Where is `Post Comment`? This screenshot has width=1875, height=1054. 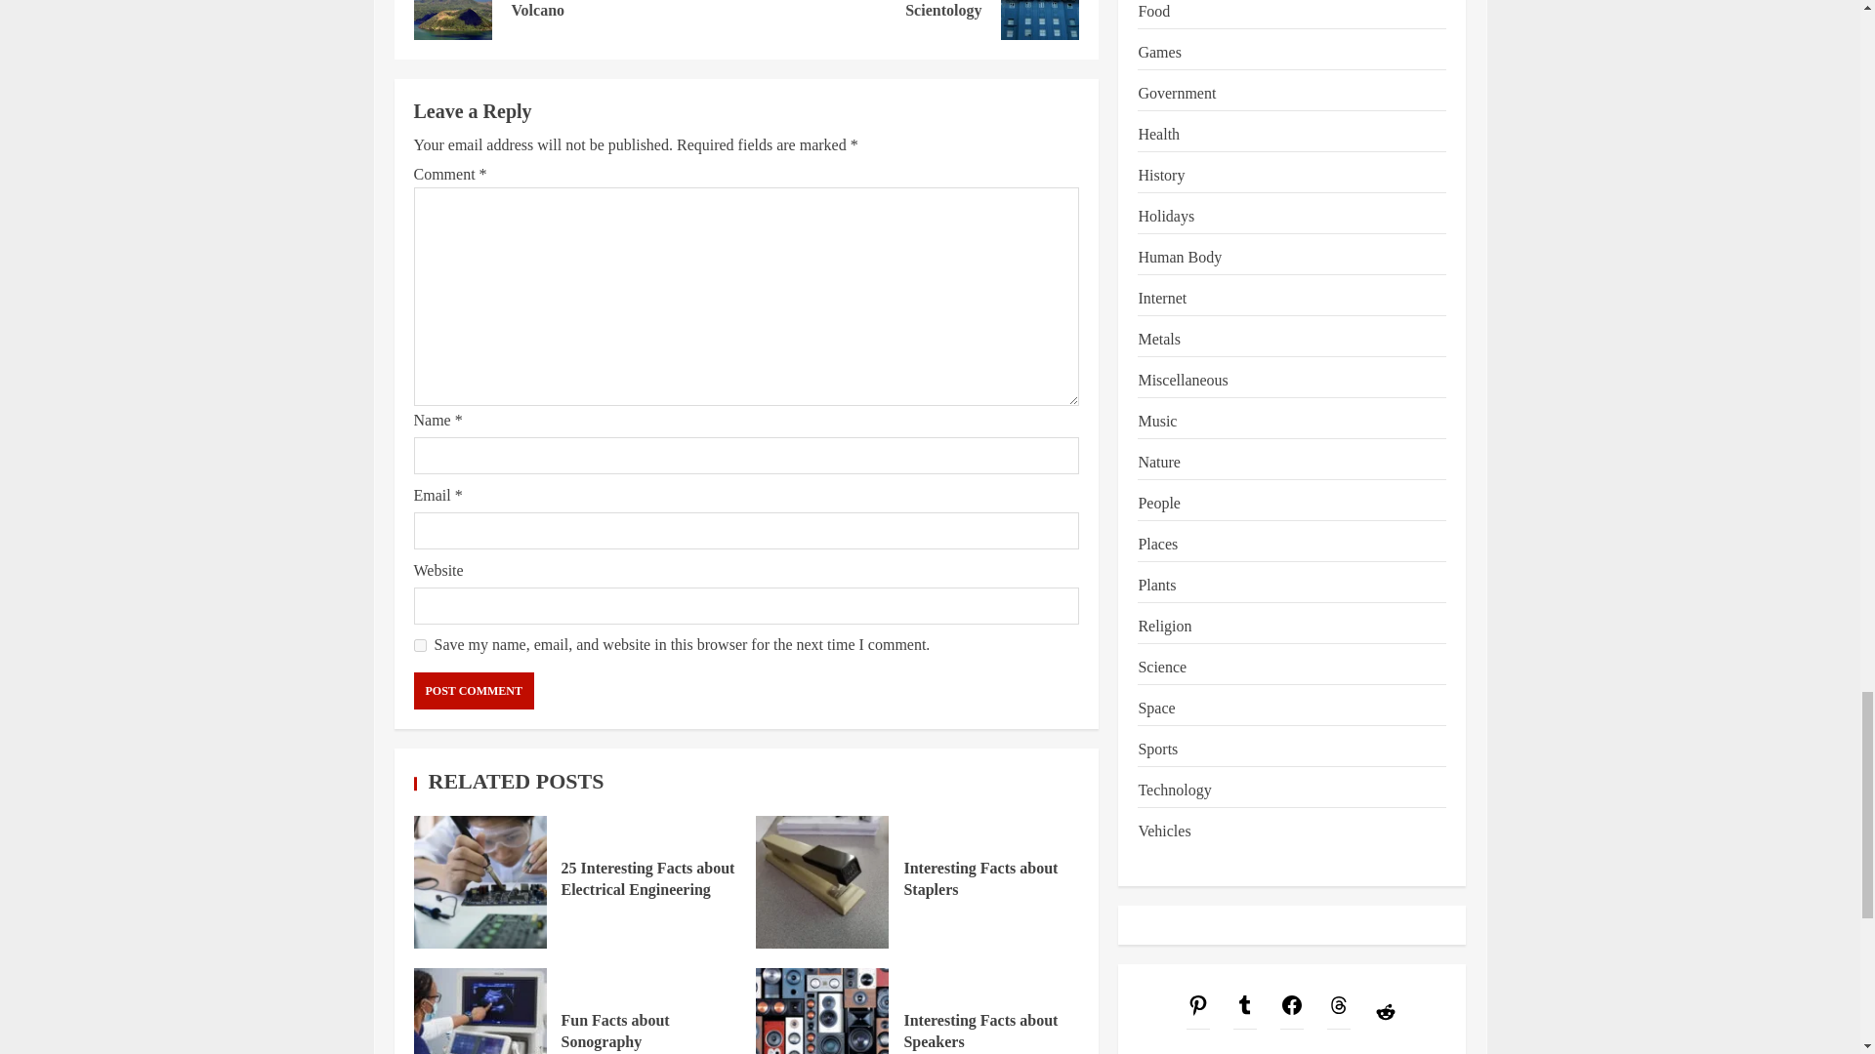 Post Comment is located at coordinates (480, 1011).